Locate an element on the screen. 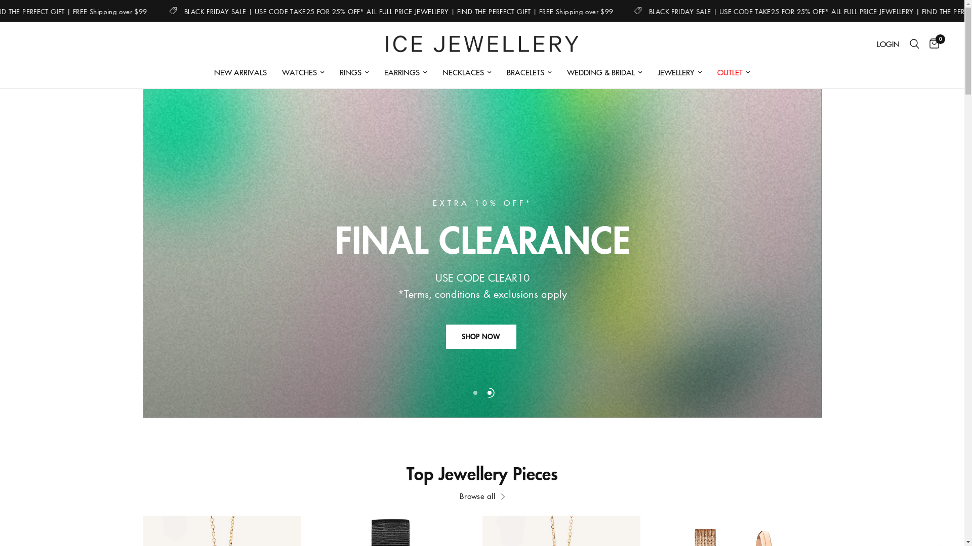 The height and width of the screenshot is (546, 972). BRACELETS is located at coordinates (530, 72).